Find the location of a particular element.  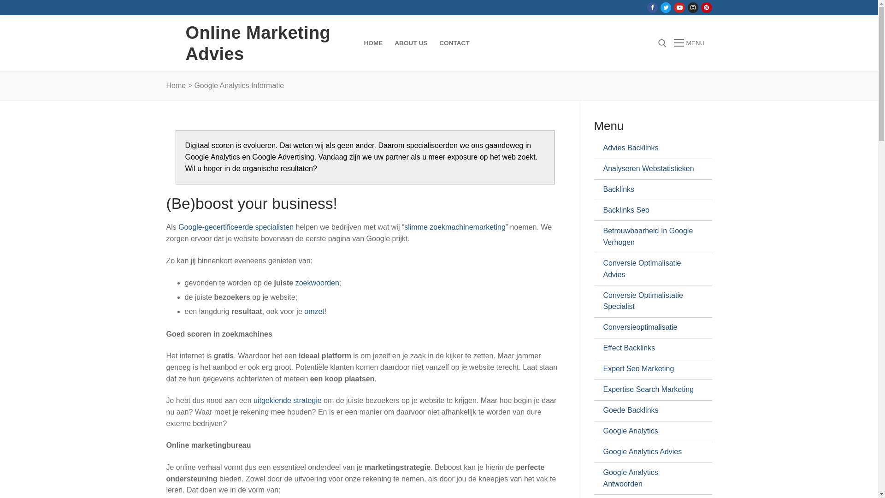

Google Analytics is located at coordinates (649, 432).